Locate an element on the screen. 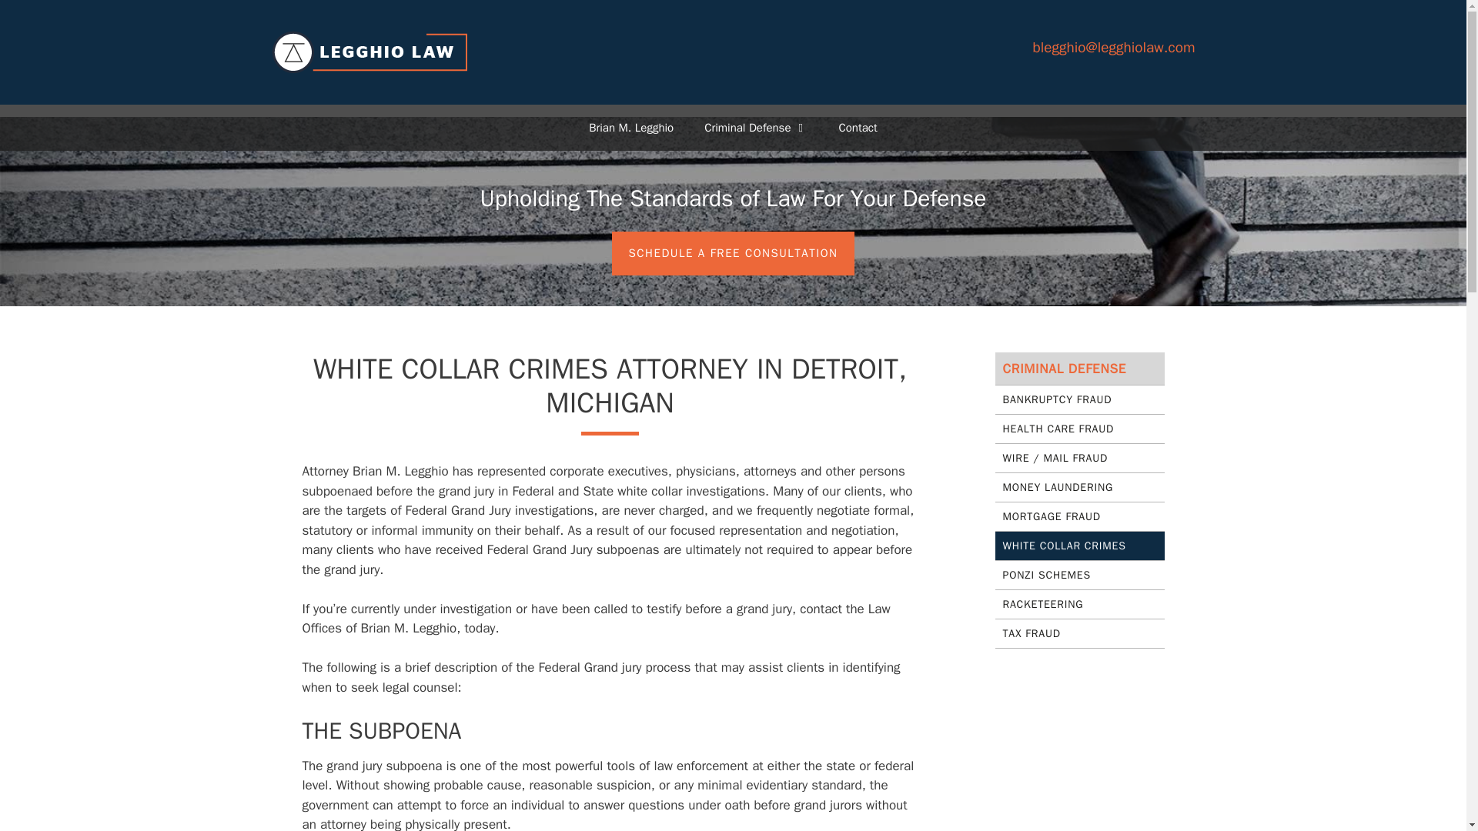 Image resolution: width=1478 pixels, height=831 pixels. WHITE COLLAR CRIMES is located at coordinates (1079, 546).